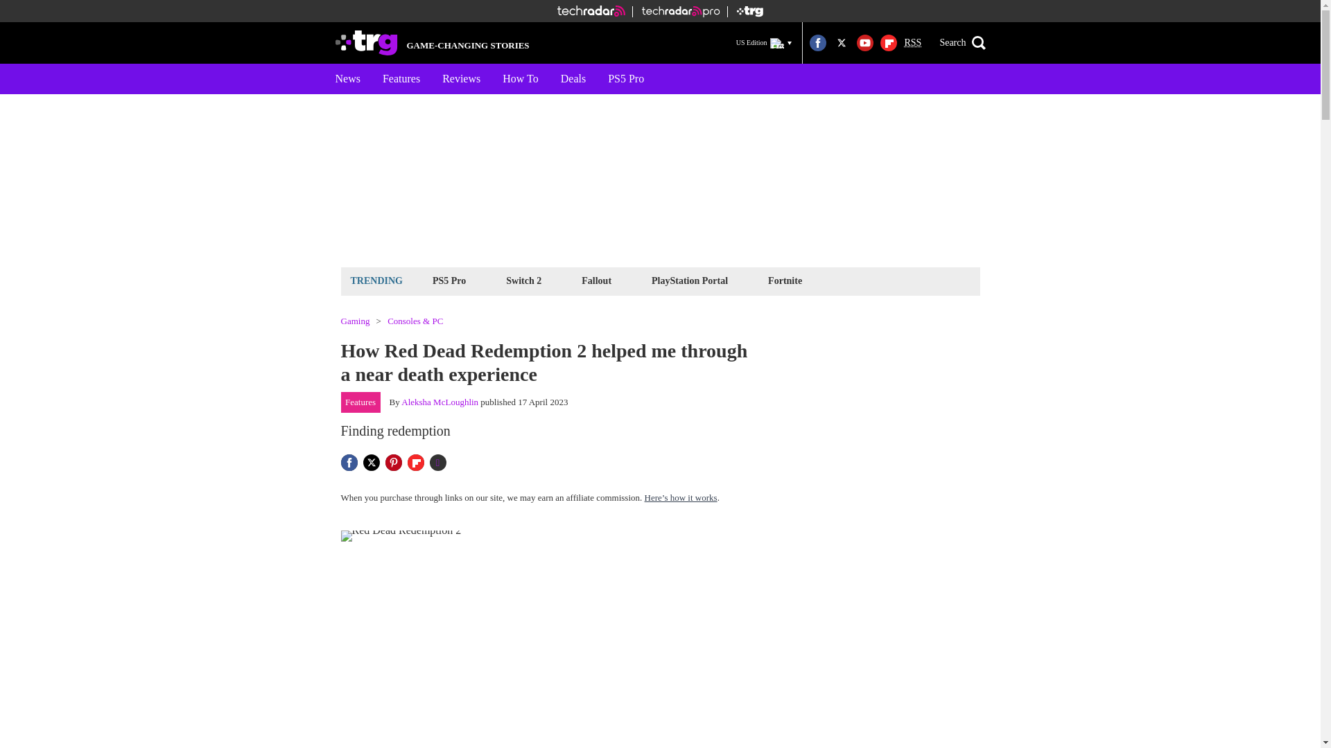  Describe the element at coordinates (573, 79) in the screenshot. I see `Deals` at that location.